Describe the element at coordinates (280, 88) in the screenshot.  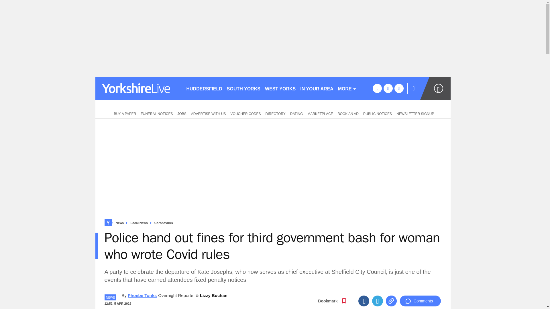
I see `WEST YORKS` at that location.